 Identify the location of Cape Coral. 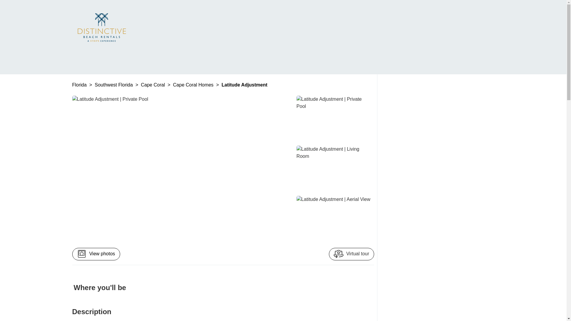
(153, 84).